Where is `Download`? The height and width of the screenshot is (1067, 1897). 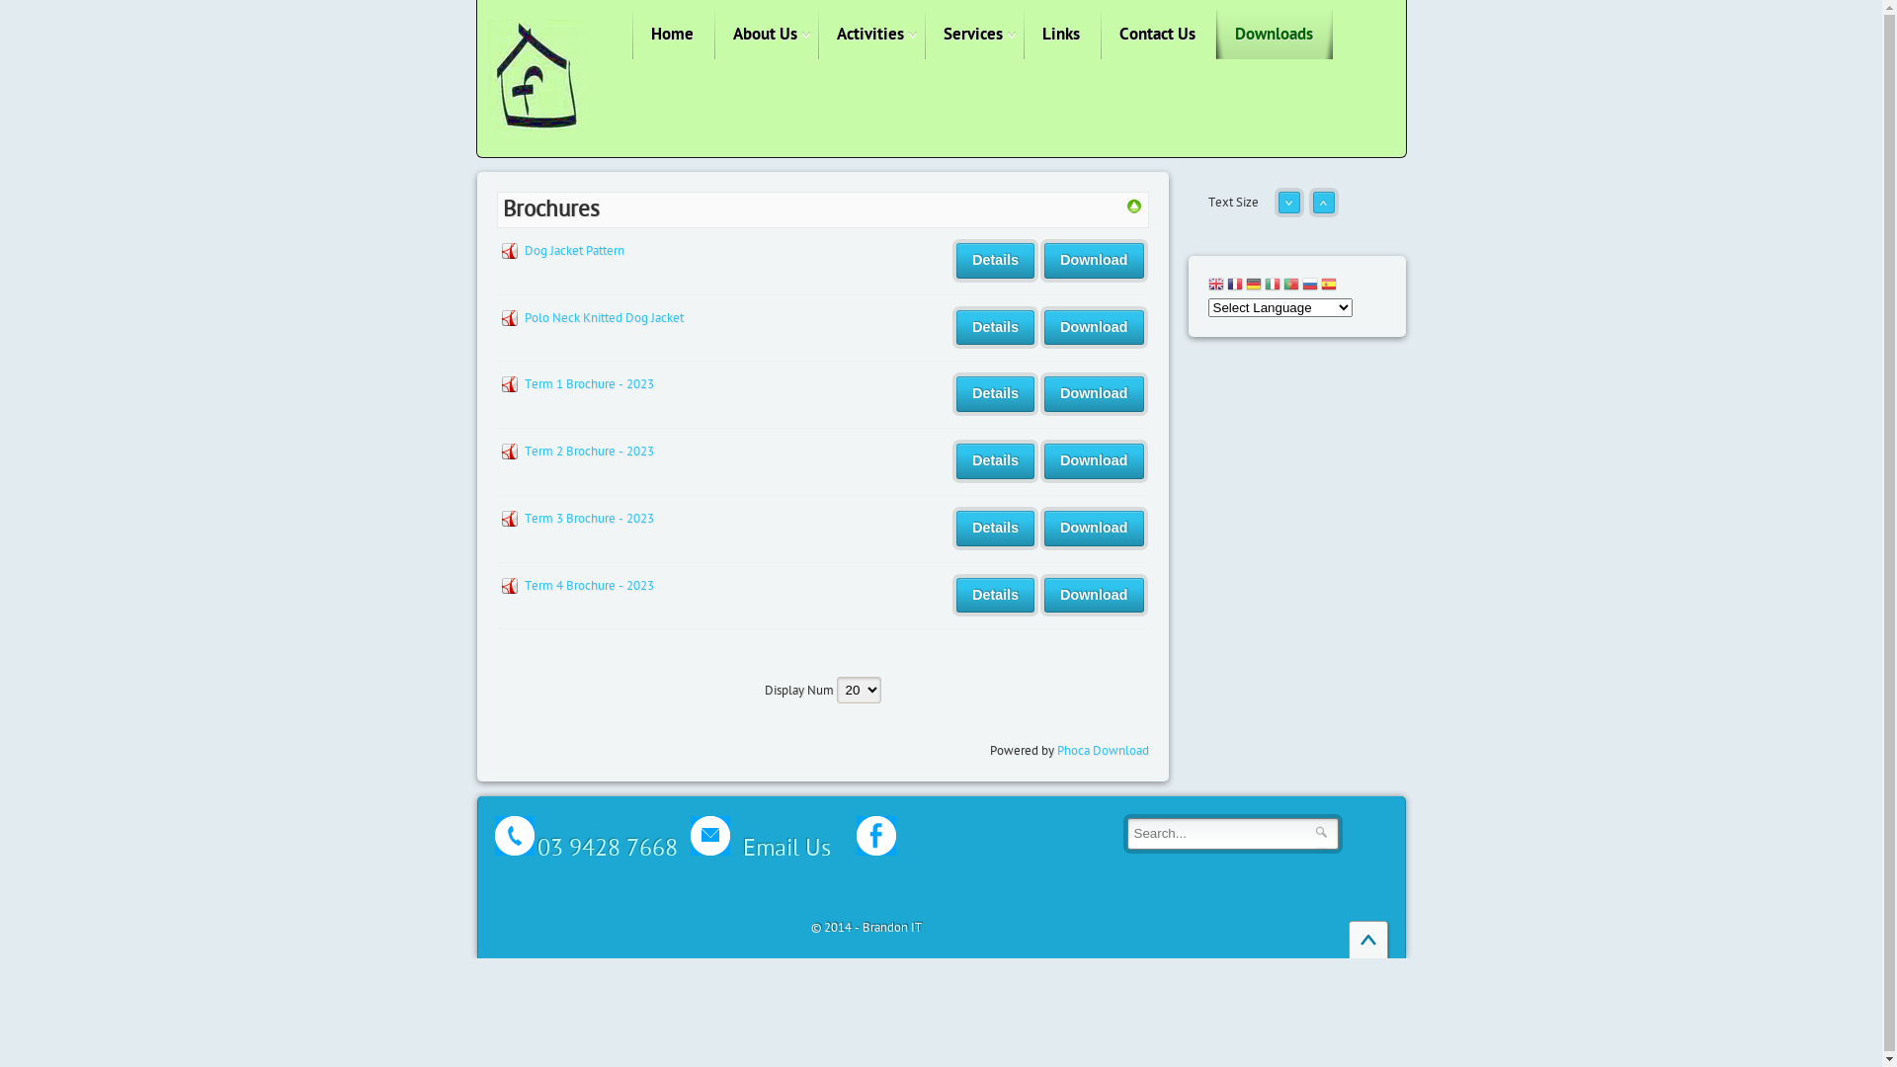 Download is located at coordinates (1094, 529).